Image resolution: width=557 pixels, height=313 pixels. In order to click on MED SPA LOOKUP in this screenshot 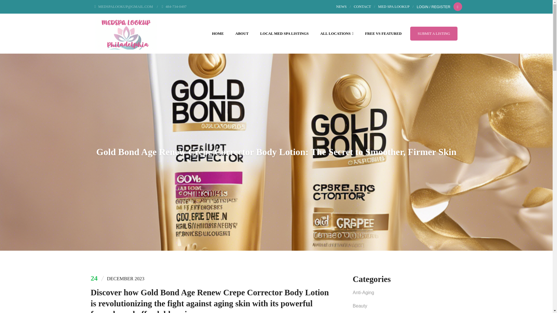, I will do `click(394, 7)`.